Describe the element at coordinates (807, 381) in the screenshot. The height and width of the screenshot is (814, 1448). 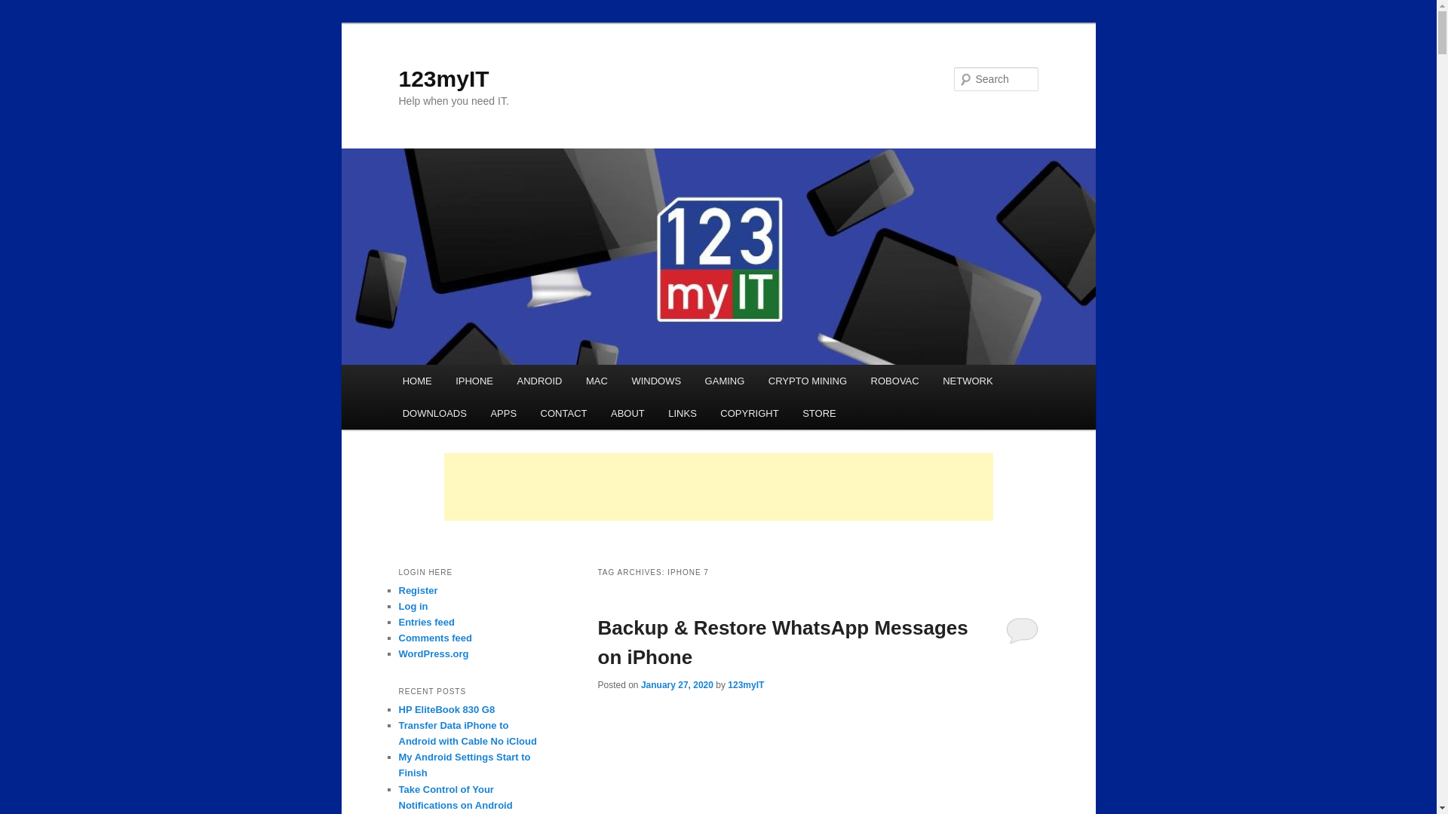
I see `Crypto Mining Category for all Crypto Mining posts.` at that location.